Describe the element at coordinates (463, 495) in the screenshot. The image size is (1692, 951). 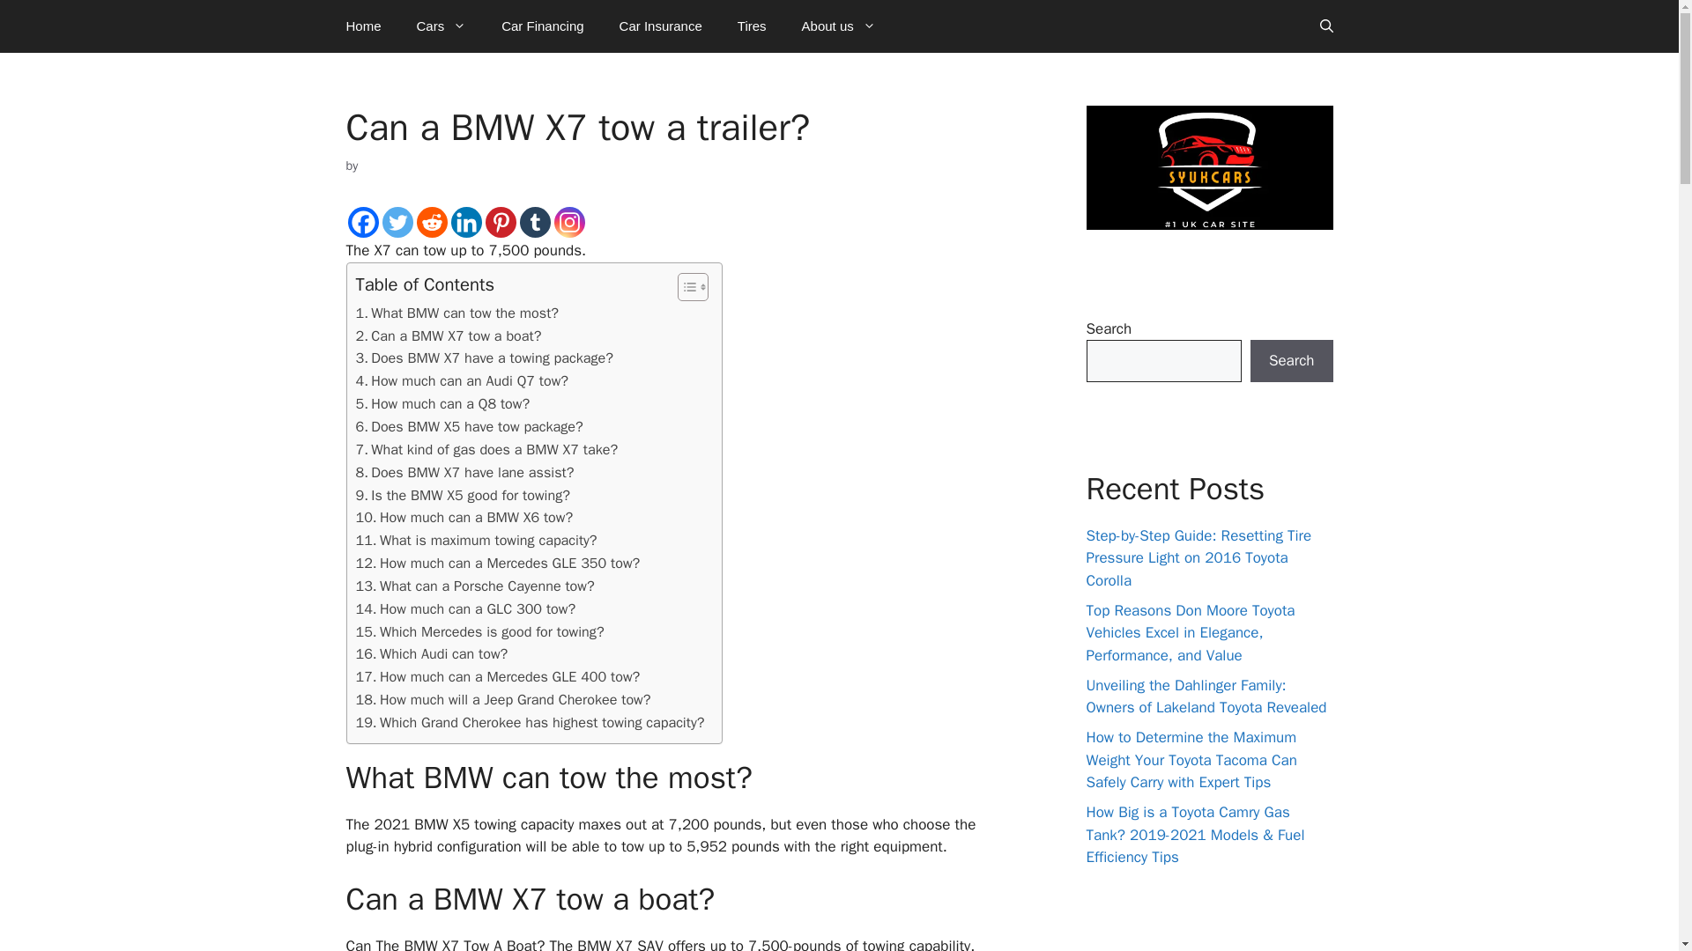
I see `Is the BMW X5 good for towing?` at that location.